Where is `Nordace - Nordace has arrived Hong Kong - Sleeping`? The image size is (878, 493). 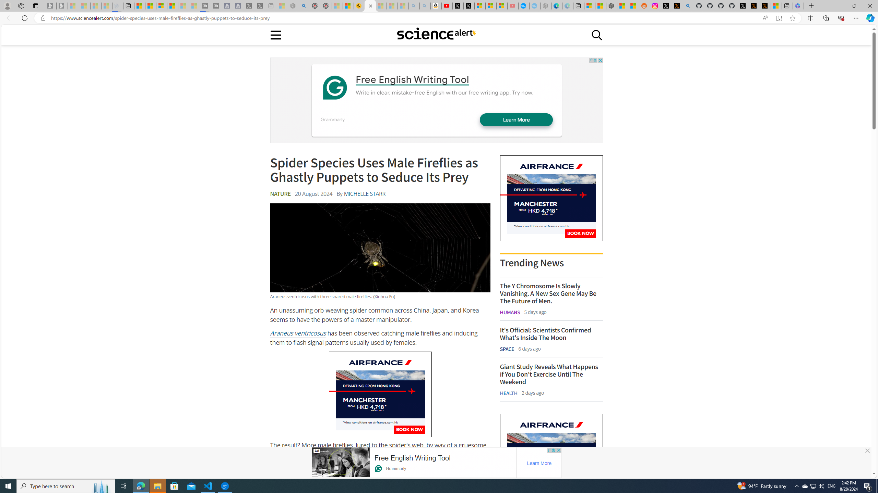
Nordace - Nordace has arrived Hong Kong - Sleeping is located at coordinates (545, 6).